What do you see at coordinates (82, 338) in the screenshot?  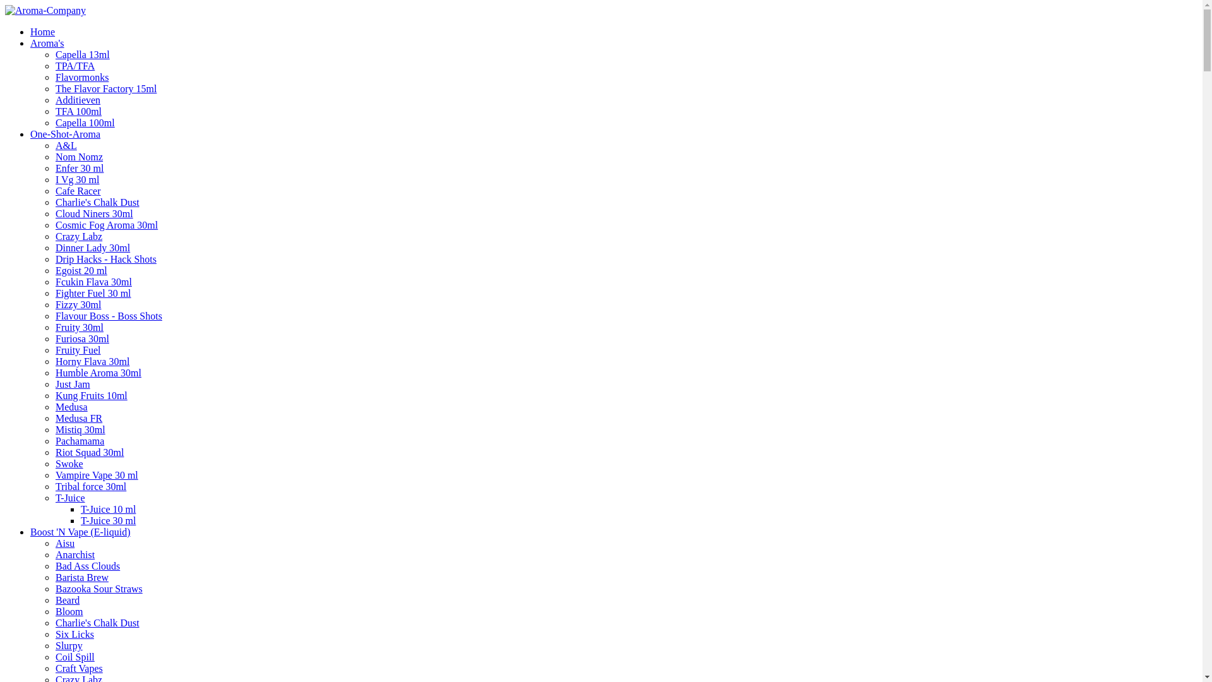 I see `Furiosa 30ml` at bounding box center [82, 338].